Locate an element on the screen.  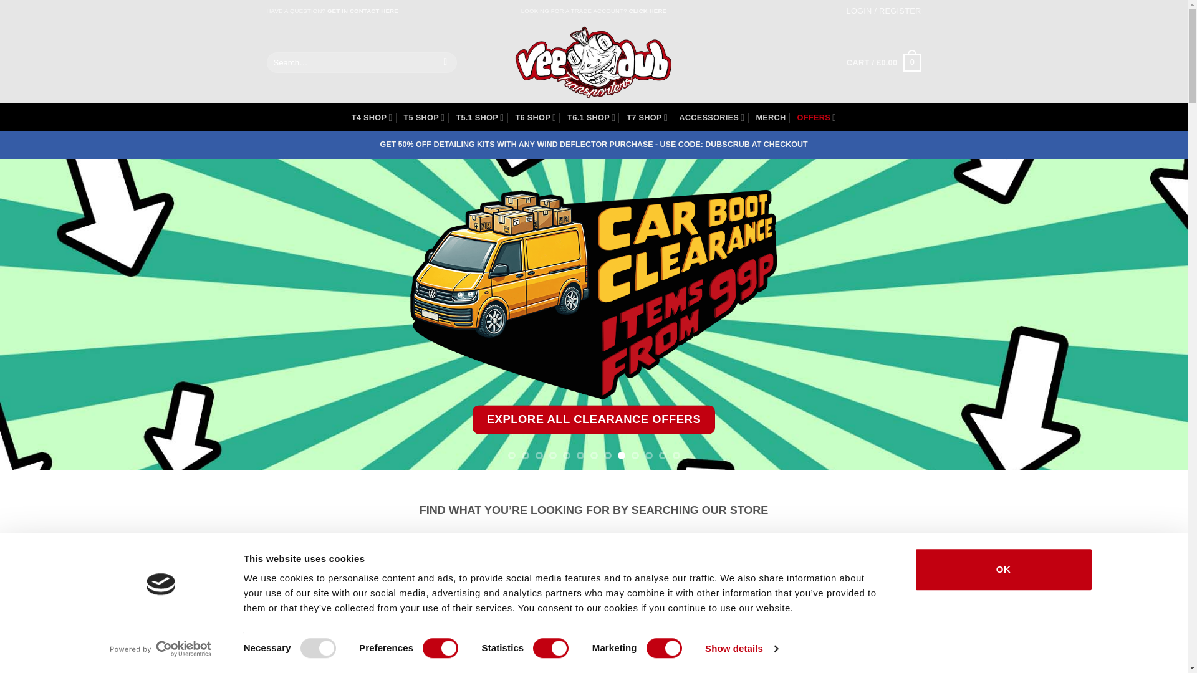
Show details is located at coordinates (594, 11).